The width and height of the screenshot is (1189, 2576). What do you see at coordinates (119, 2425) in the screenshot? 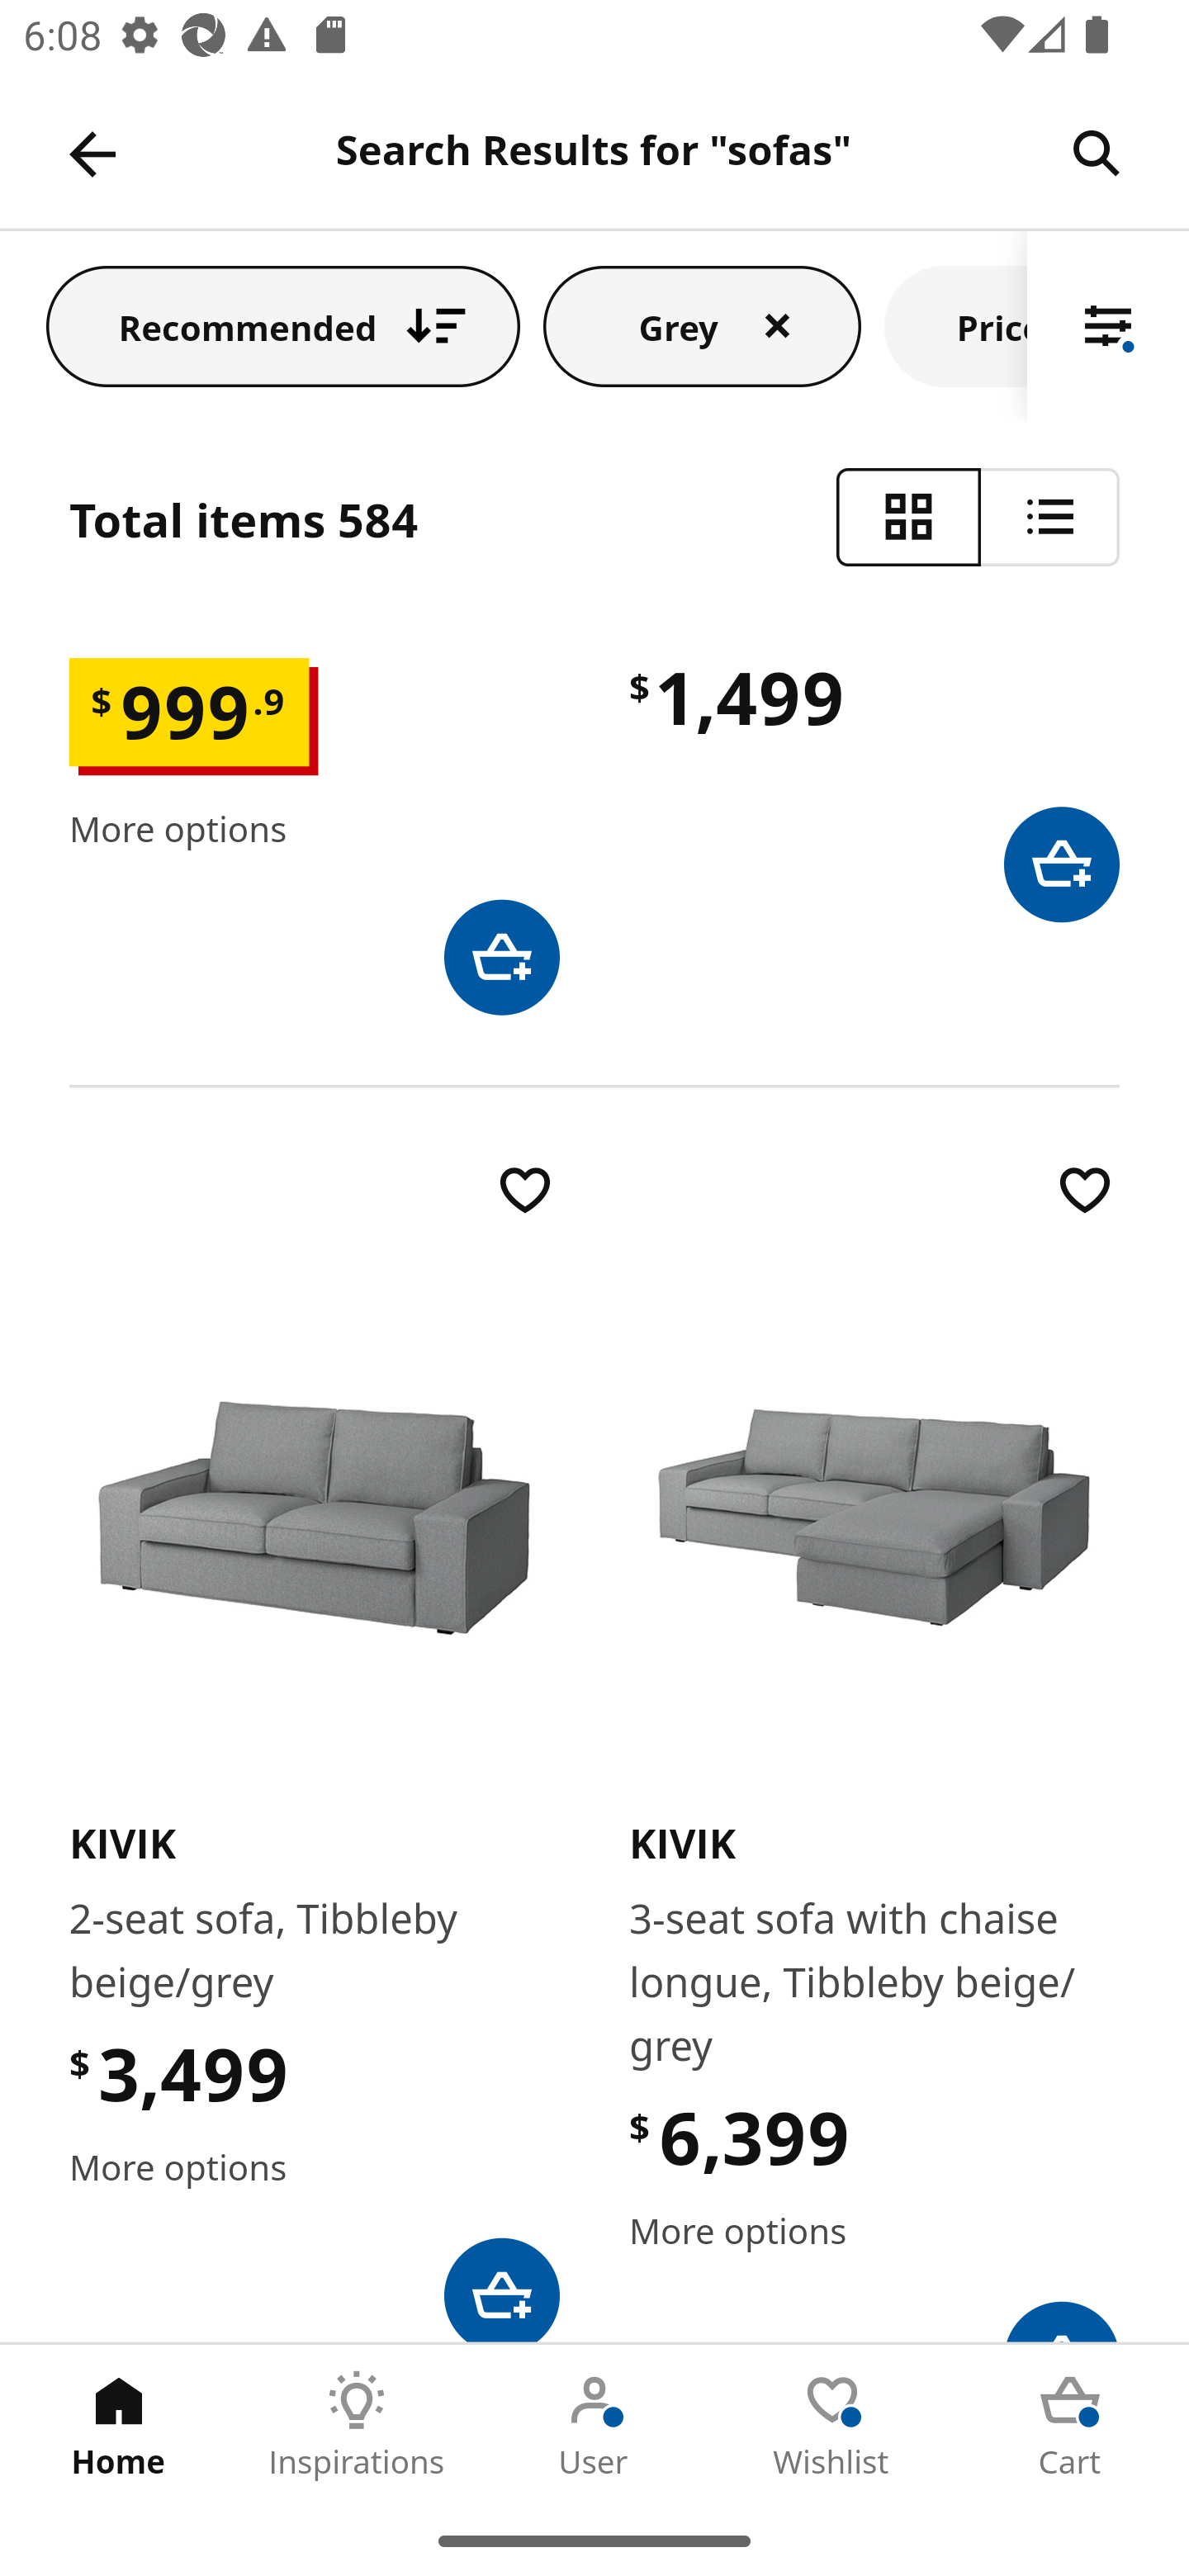
I see `Home
Tab 1 of 5` at bounding box center [119, 2425].